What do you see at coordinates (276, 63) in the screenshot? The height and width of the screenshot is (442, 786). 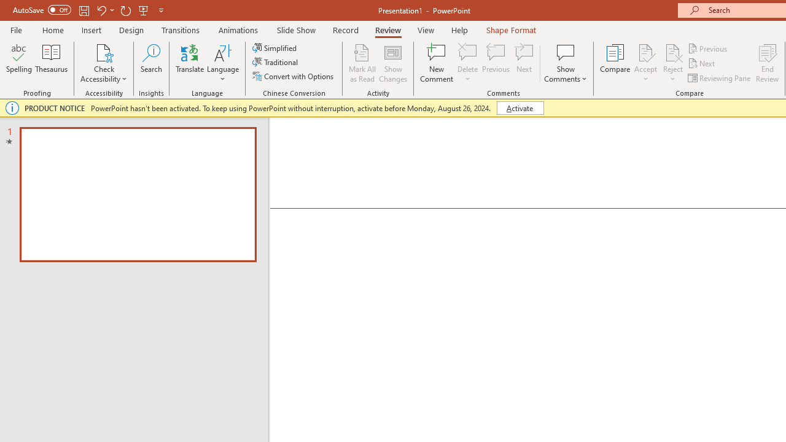 I see `Traditional` at bounding box center [276, 63].